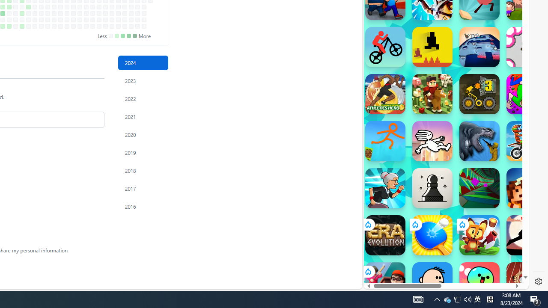  What do you see at coordinates (432, 47) in the screenshot?
I see `Level Devil Level Devil` at bounding box center [432, 47].